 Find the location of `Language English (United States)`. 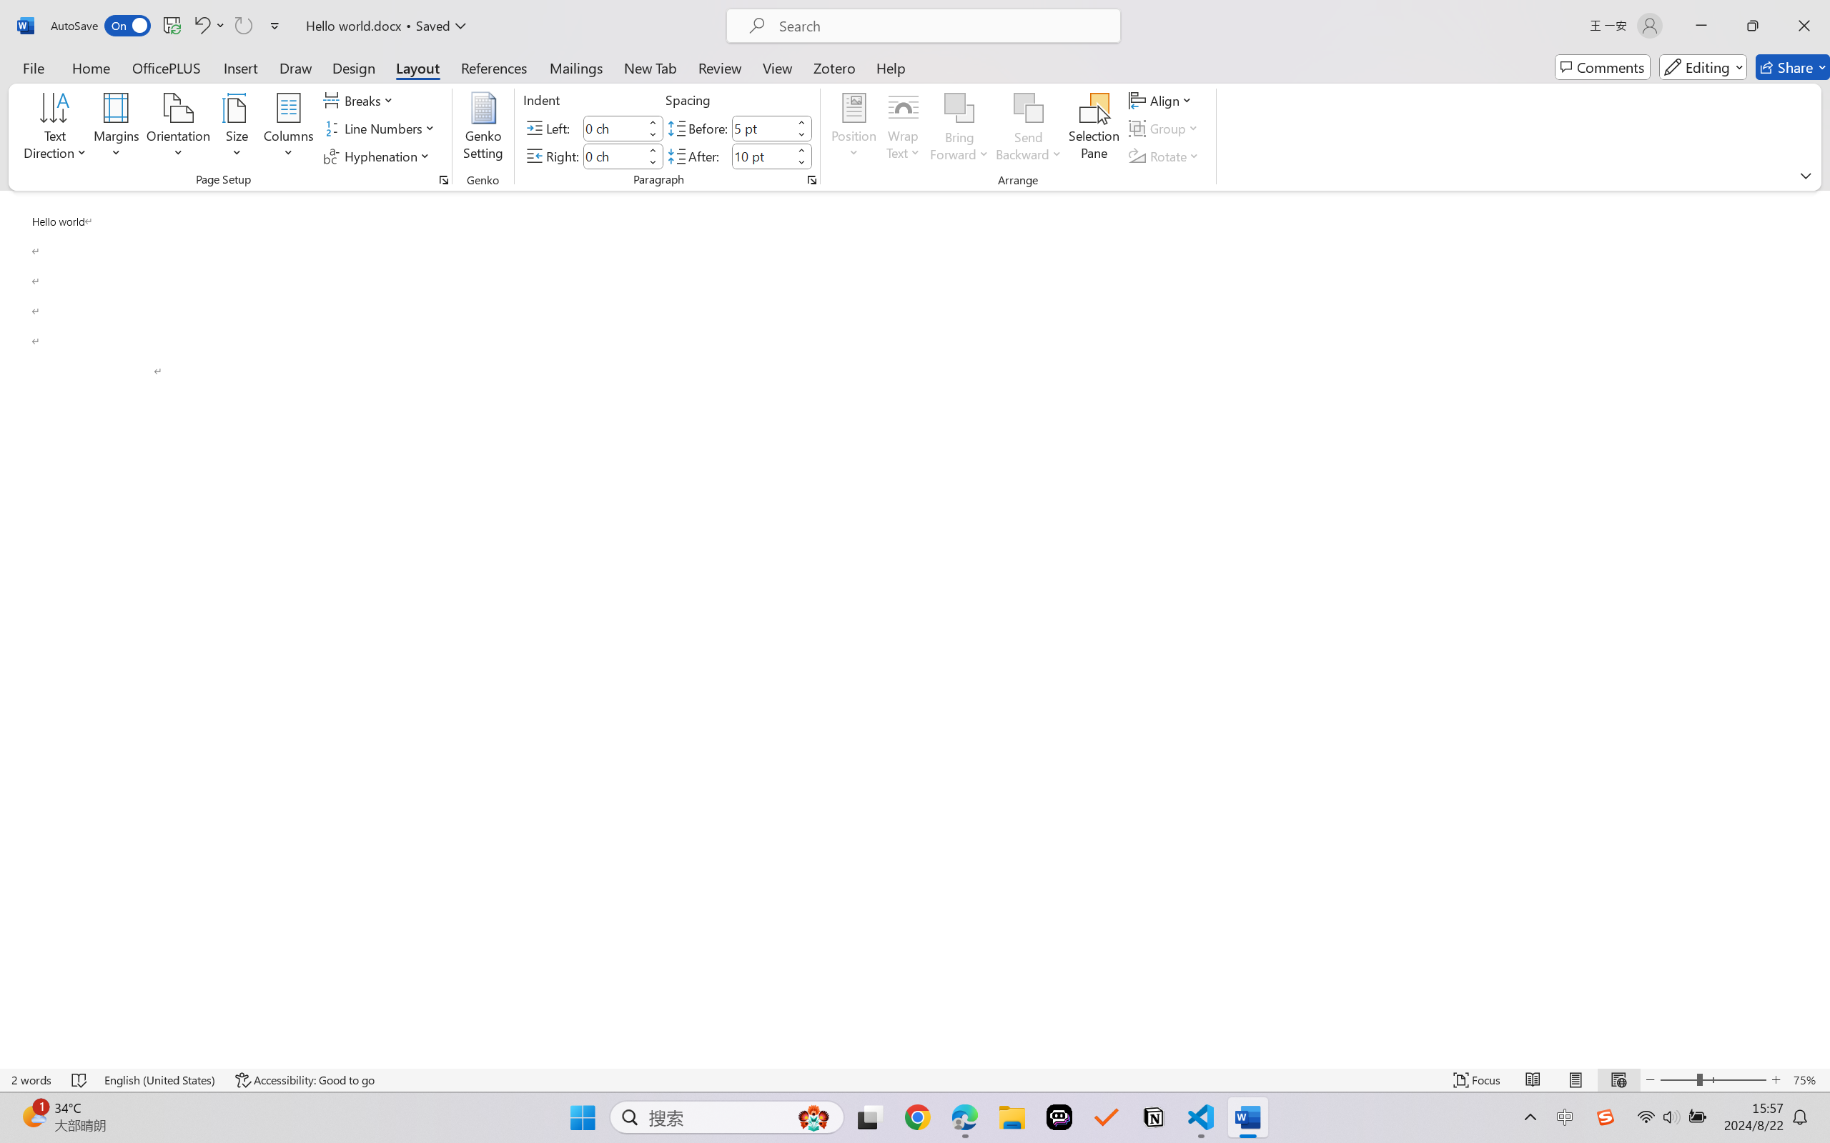

Language English (United States) is located at coordinates (160, 1080).